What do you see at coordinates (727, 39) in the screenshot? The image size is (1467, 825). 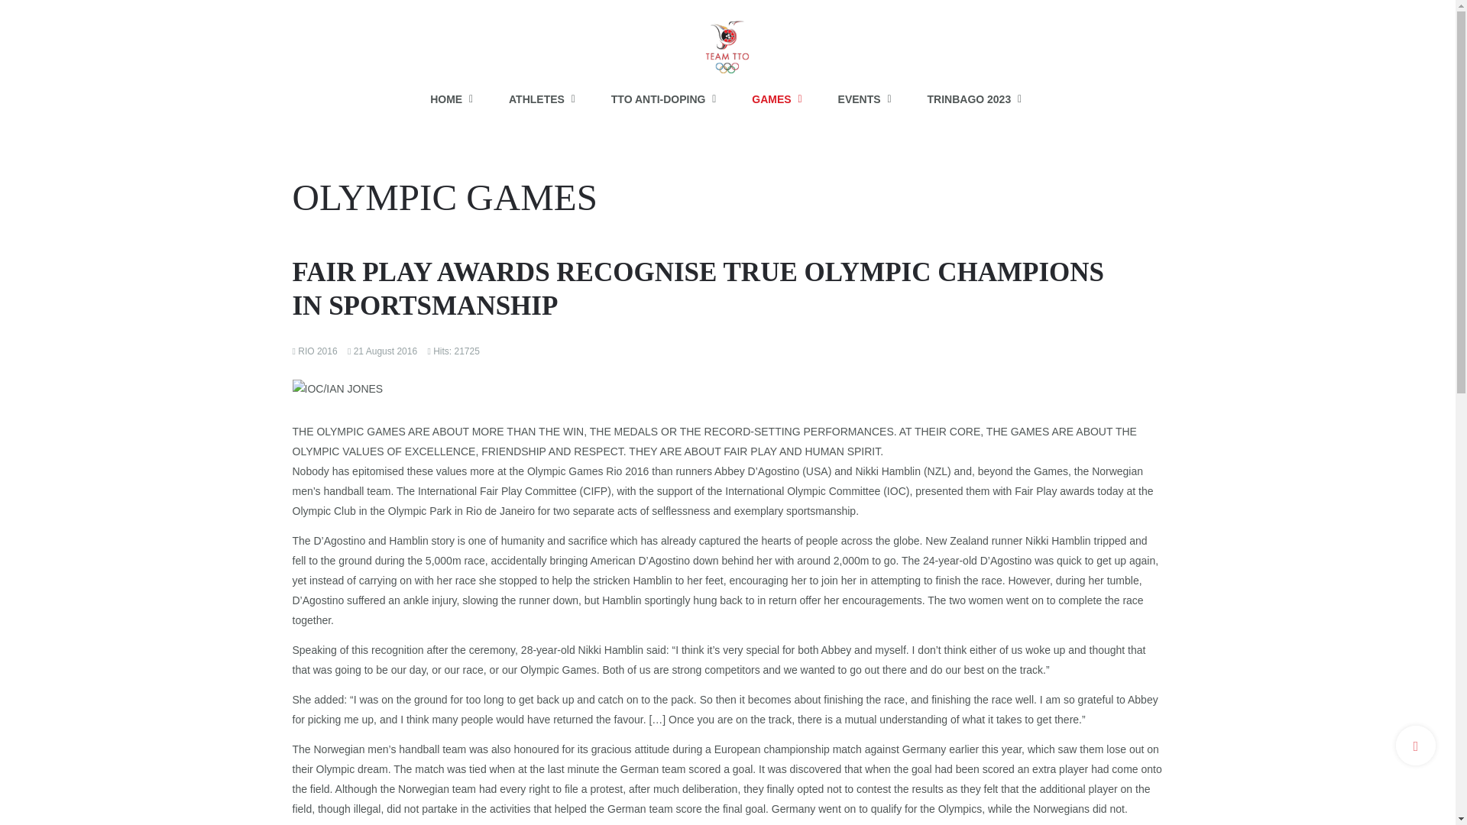 I see `Team TTO` at bounding box center [727, 39].